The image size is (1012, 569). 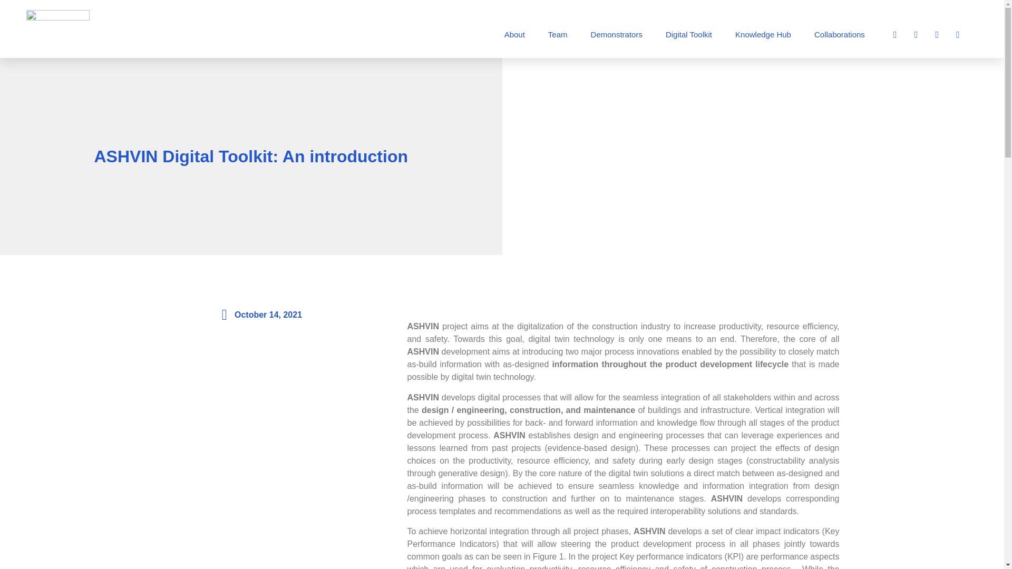 I want to click on Knowledge Hub, so click(x=763, y=34).